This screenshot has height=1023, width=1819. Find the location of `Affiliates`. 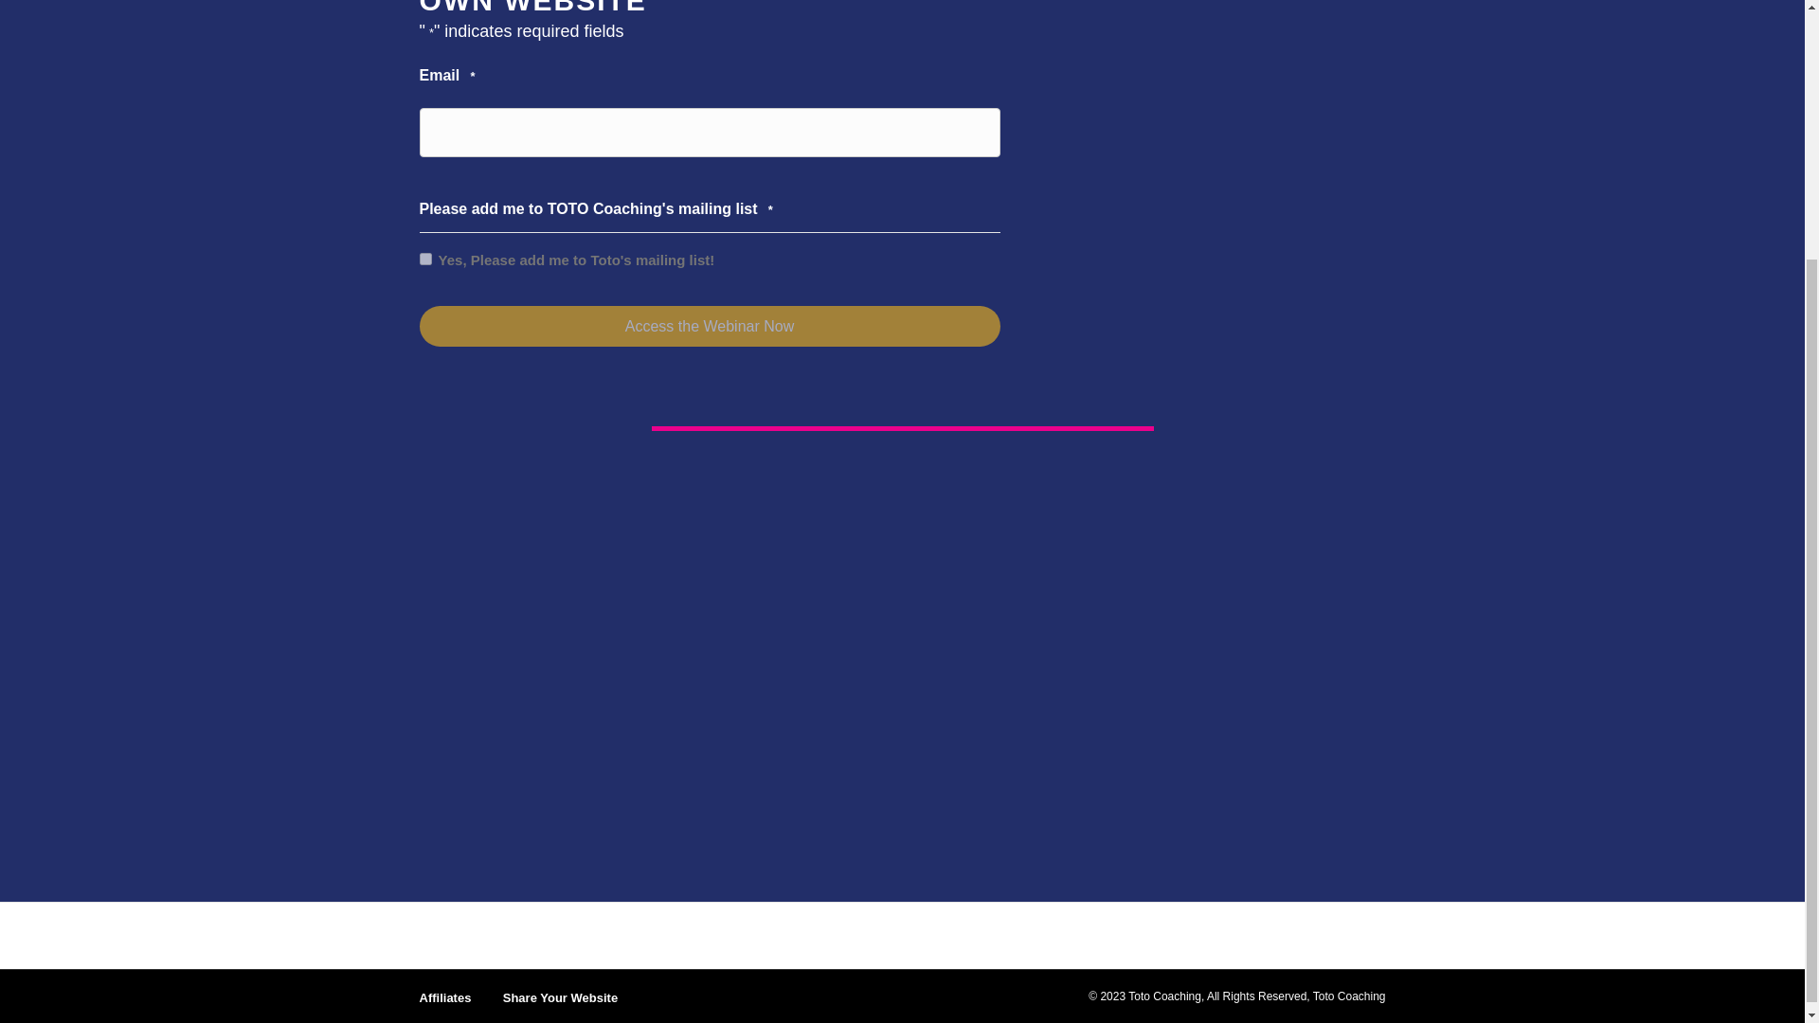

Affiliates is located at coordinates (445, 1005).